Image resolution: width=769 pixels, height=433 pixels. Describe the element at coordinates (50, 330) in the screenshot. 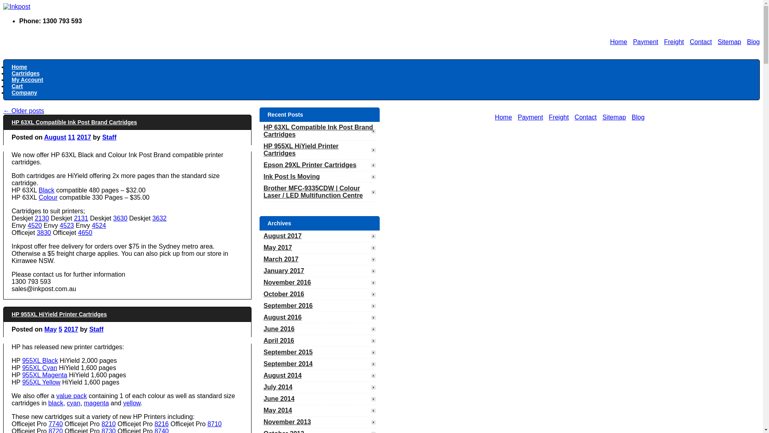

I see `May` at that location.